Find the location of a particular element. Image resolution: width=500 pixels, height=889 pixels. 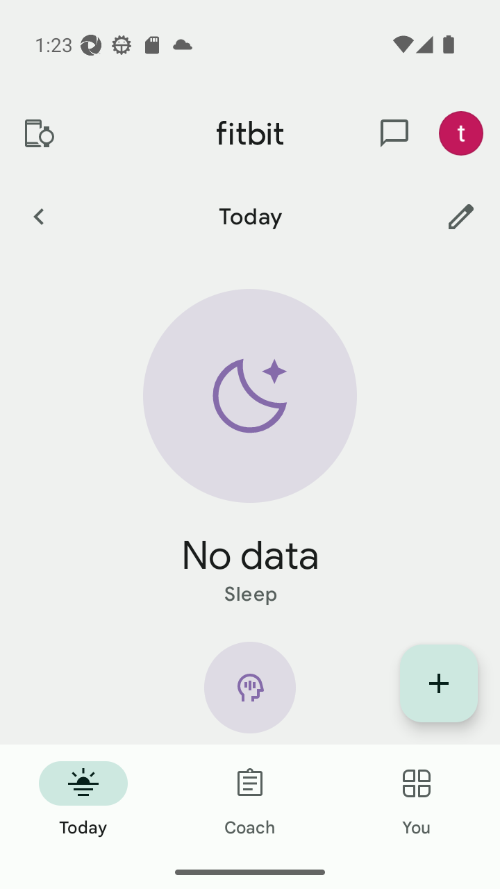

Previous Day is located at coordinates (38, 216).